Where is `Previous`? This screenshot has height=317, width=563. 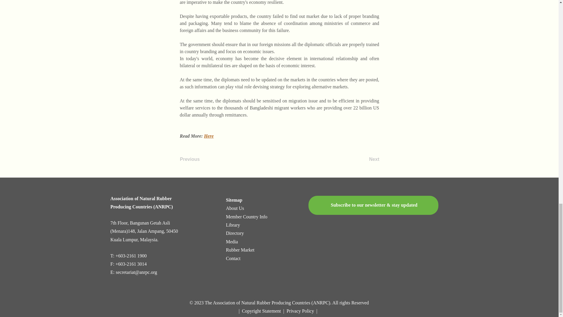 Previous is located at coordinates (199, 159).